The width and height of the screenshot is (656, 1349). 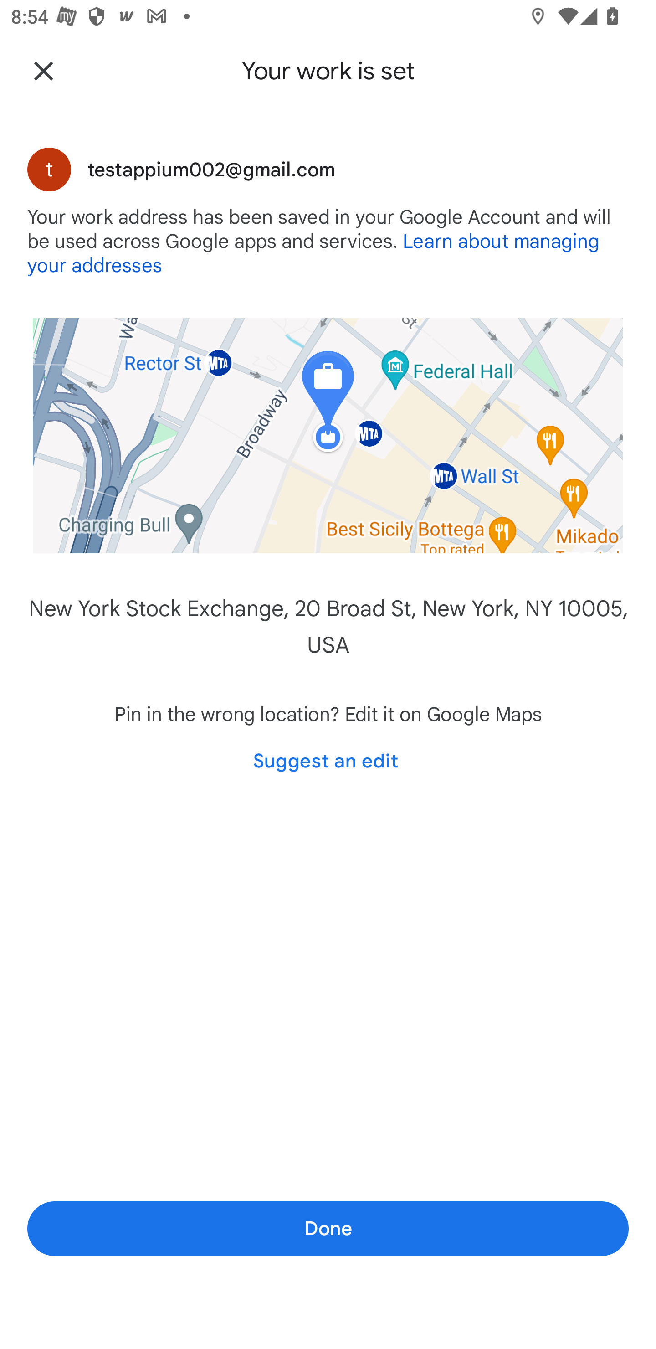 What do you see at coordinates (328, 1228) in the screenshot?
I see `Done Done Done` at bounding box center [328, 1228].